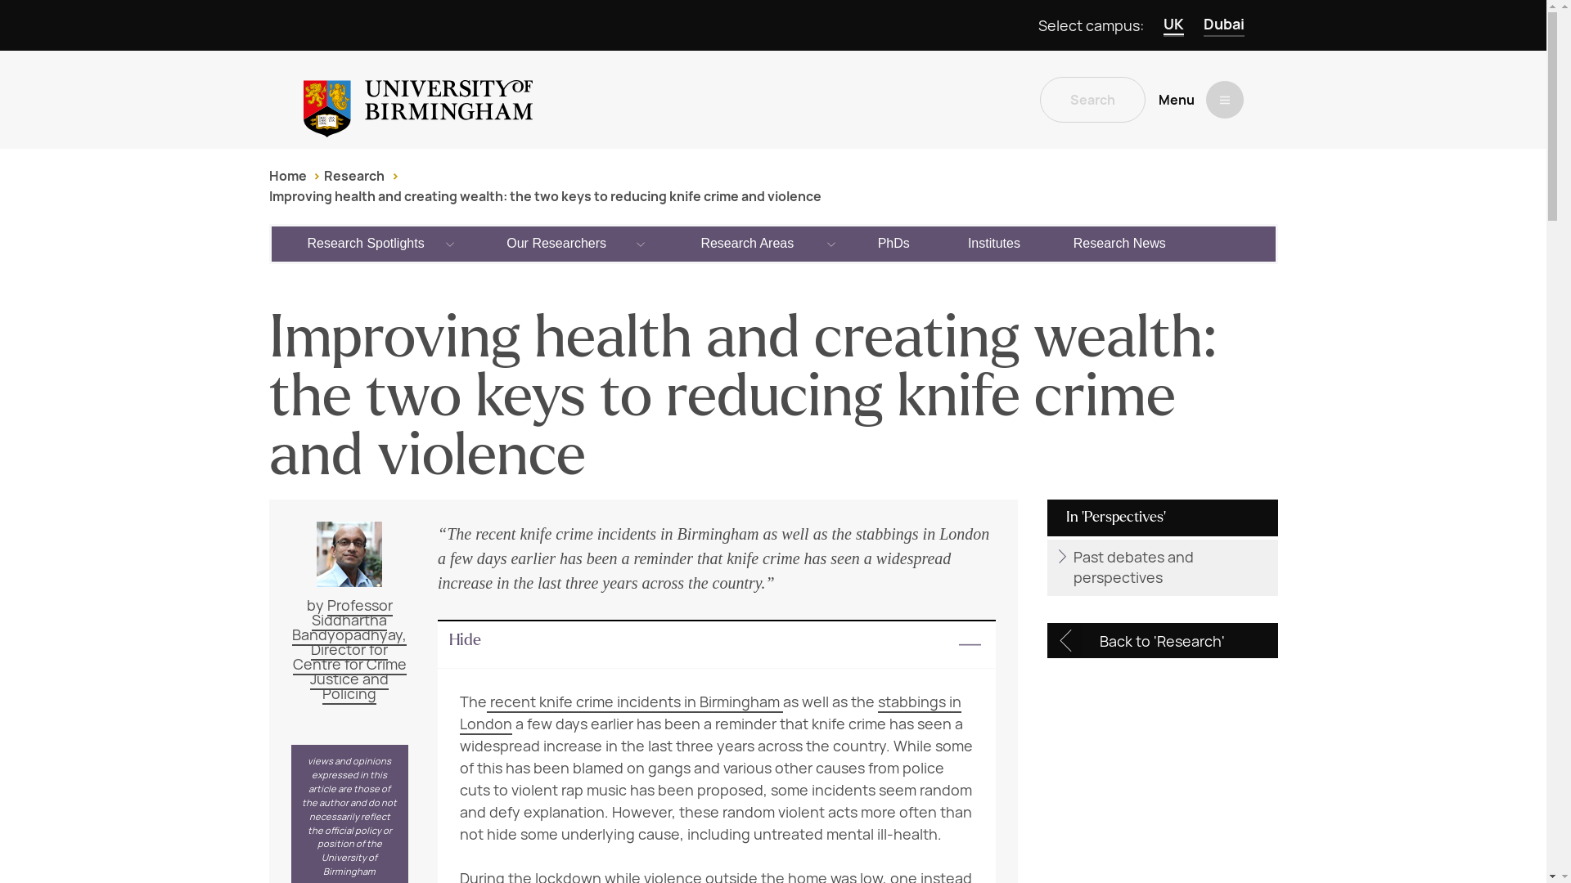 This screenshot has height=883, width=1571. Describe the element at coordinates (287, 176) in the screenshot. I see `Home` at that location.